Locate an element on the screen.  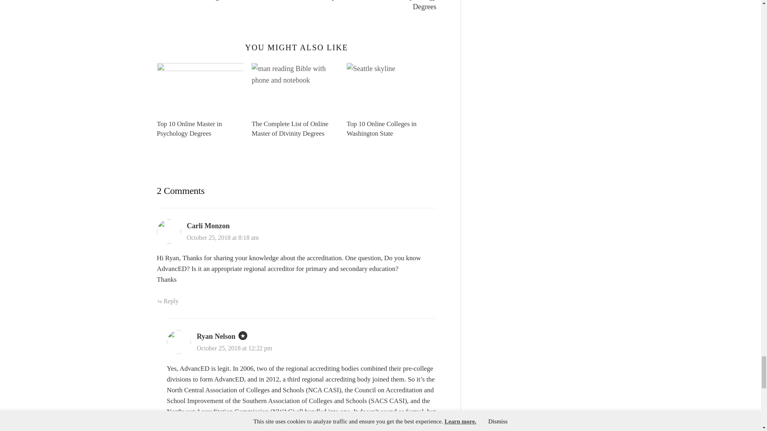
The Complete List of Online Master of Divinity Degrees is located at coordinates (295, 87).